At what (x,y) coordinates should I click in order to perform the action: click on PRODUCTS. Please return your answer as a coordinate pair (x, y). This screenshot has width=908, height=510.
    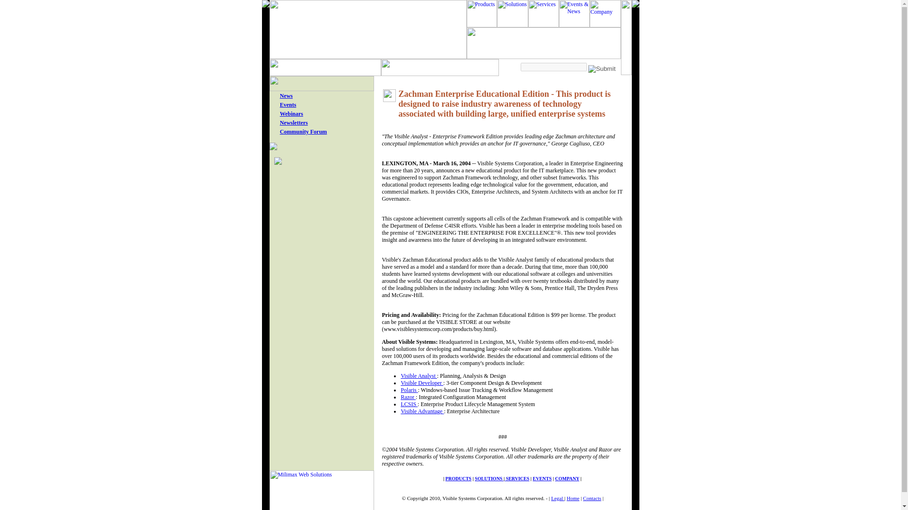
    Looking at the image, I should click on (458, 478).